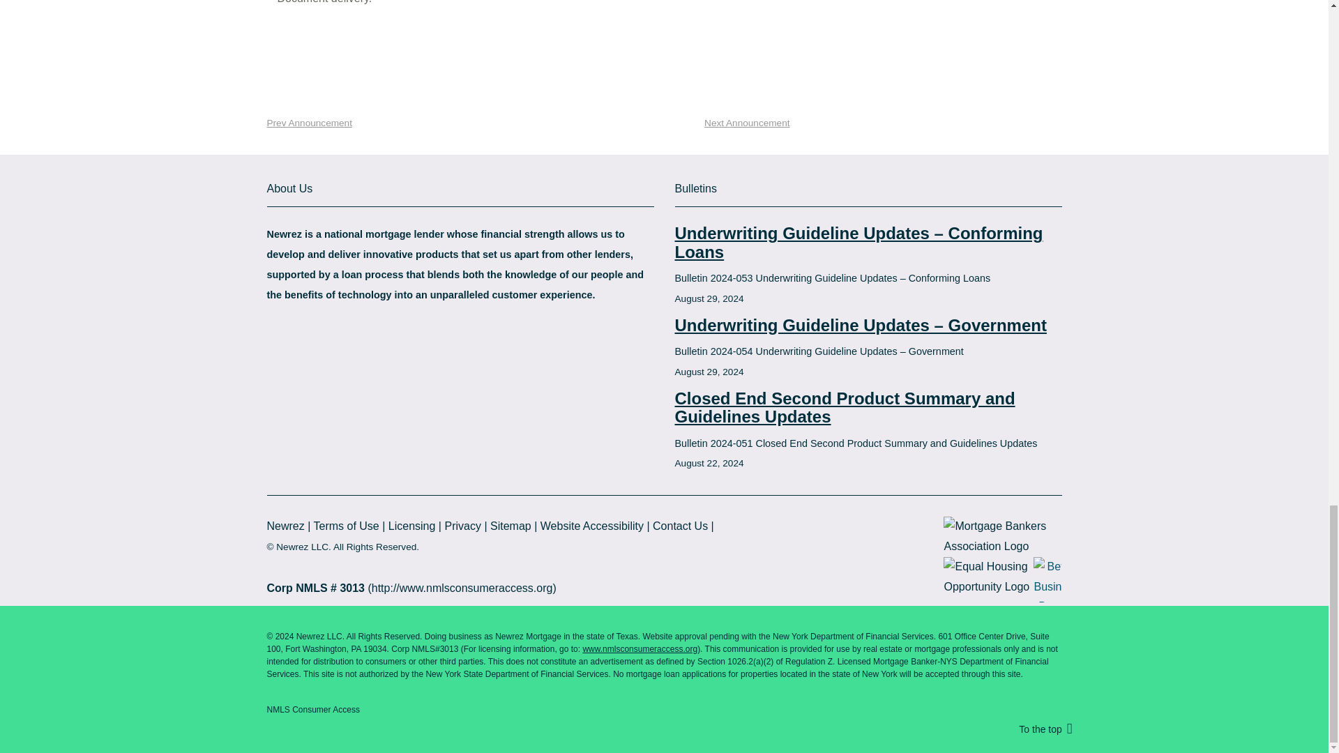 This screenshot has height=753, width=1339. What do you see at coordinates (304, 124) in the screenshot?
I see `Prev Announcement` at bounding box center [304, 124].